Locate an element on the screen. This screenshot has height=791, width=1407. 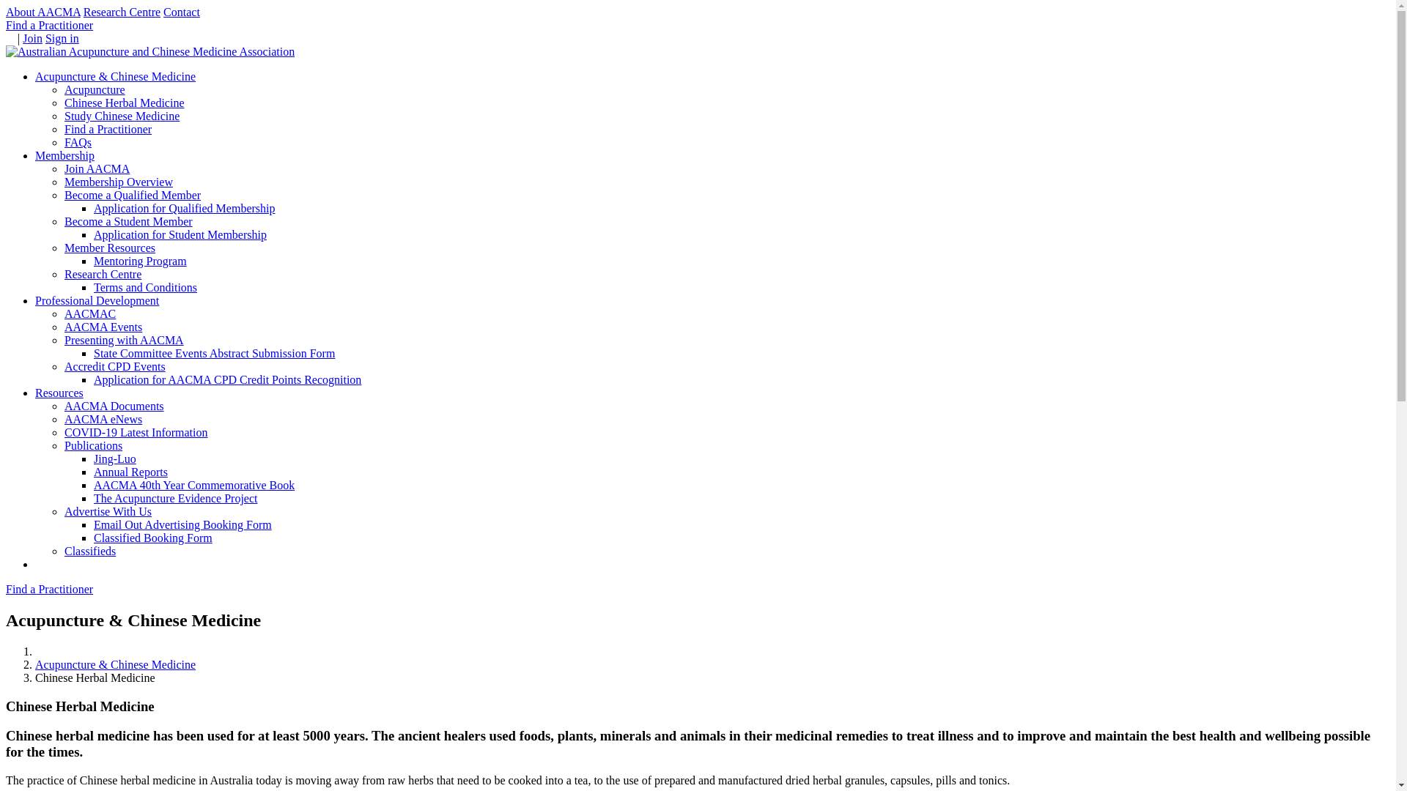
Chinese Herbal Medicine is located at coordinates (125, 103).